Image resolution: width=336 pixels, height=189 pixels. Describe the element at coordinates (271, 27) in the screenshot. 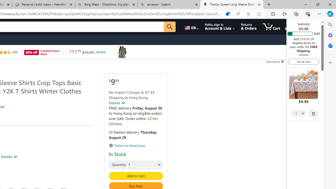

I see `1 item in cart` at that location.